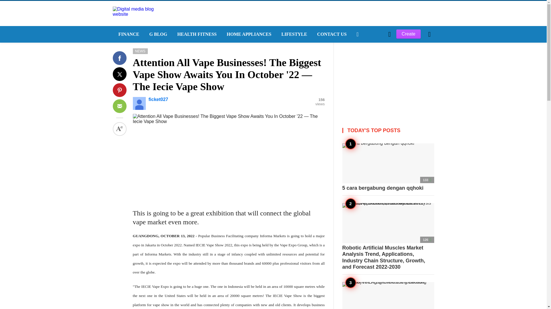 The width and height of the screenshot is (551, 309). What do you see at coordinates (128, 34) in the screenshot?
I see `FINANCE` at bounding box center [128, 34].